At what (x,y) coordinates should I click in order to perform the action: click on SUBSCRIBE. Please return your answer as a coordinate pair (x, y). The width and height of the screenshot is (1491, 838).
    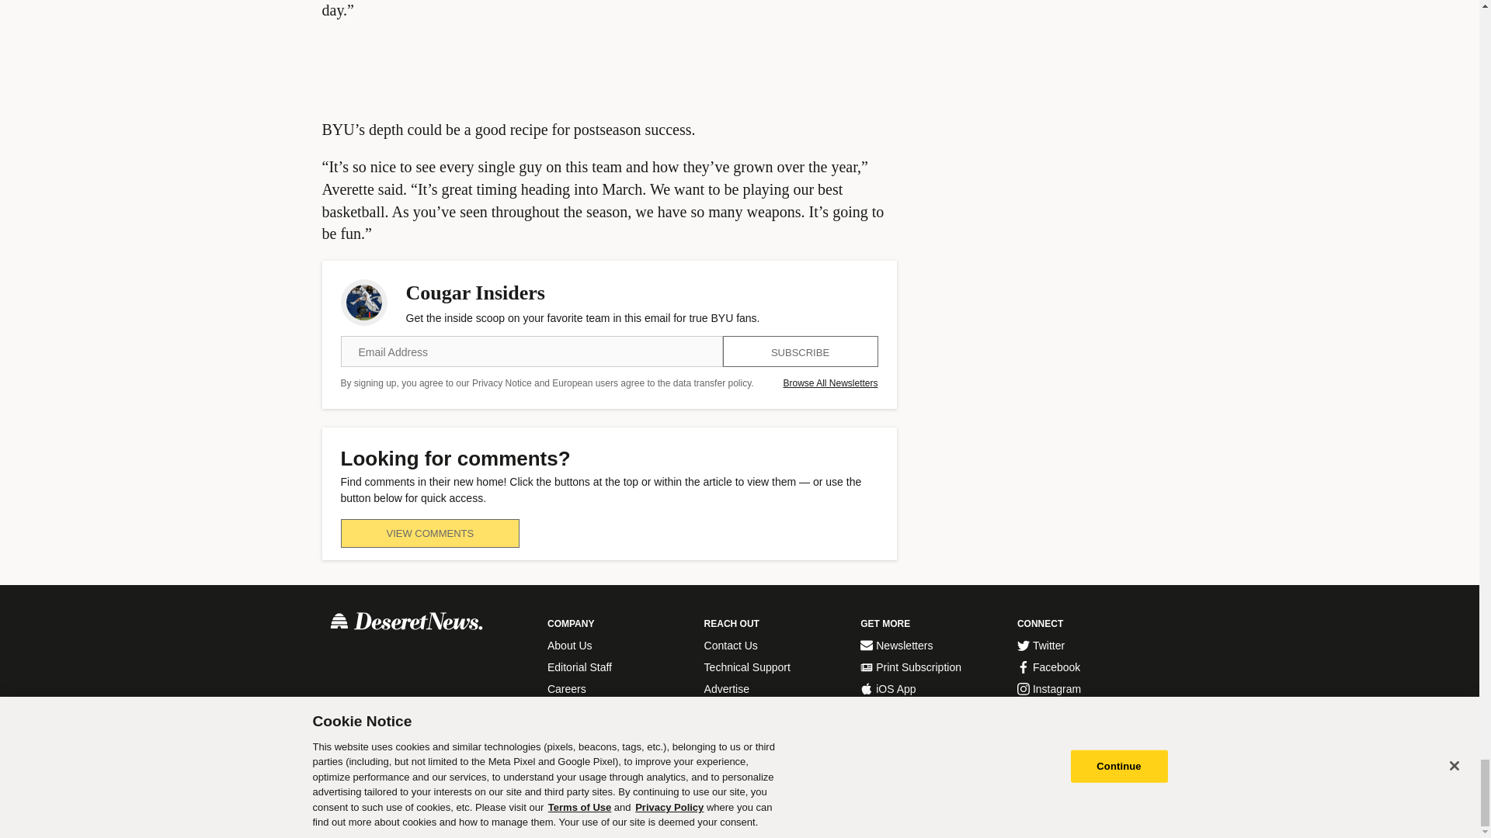
    Looking at the image, I should click on (800, 351).